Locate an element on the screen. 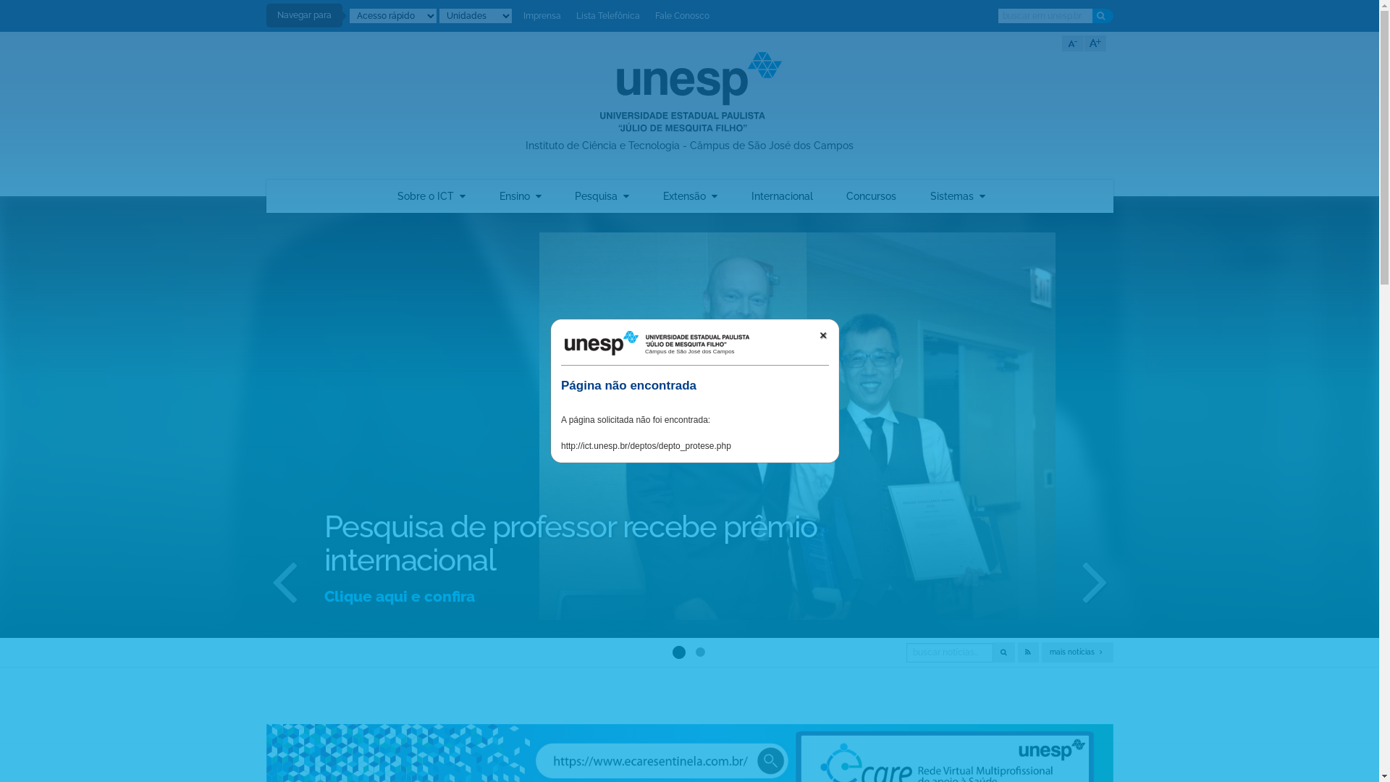 The width and height of the screenshot is (1390, 782). Internacional is located at coordinates (782, 196).